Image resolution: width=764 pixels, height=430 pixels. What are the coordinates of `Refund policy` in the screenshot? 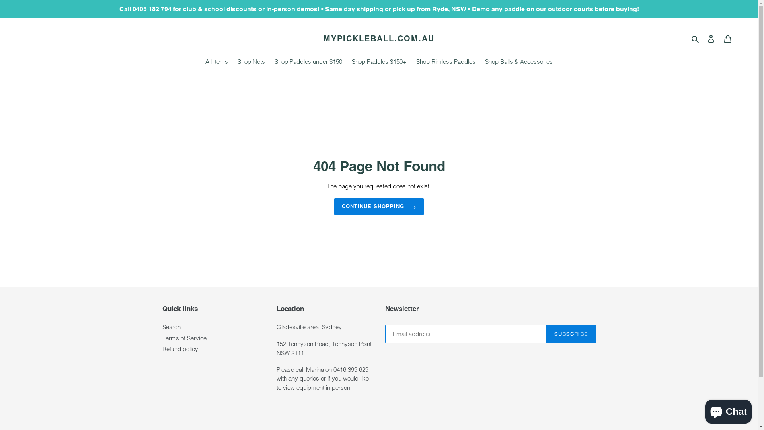 It's located at (180, 349).